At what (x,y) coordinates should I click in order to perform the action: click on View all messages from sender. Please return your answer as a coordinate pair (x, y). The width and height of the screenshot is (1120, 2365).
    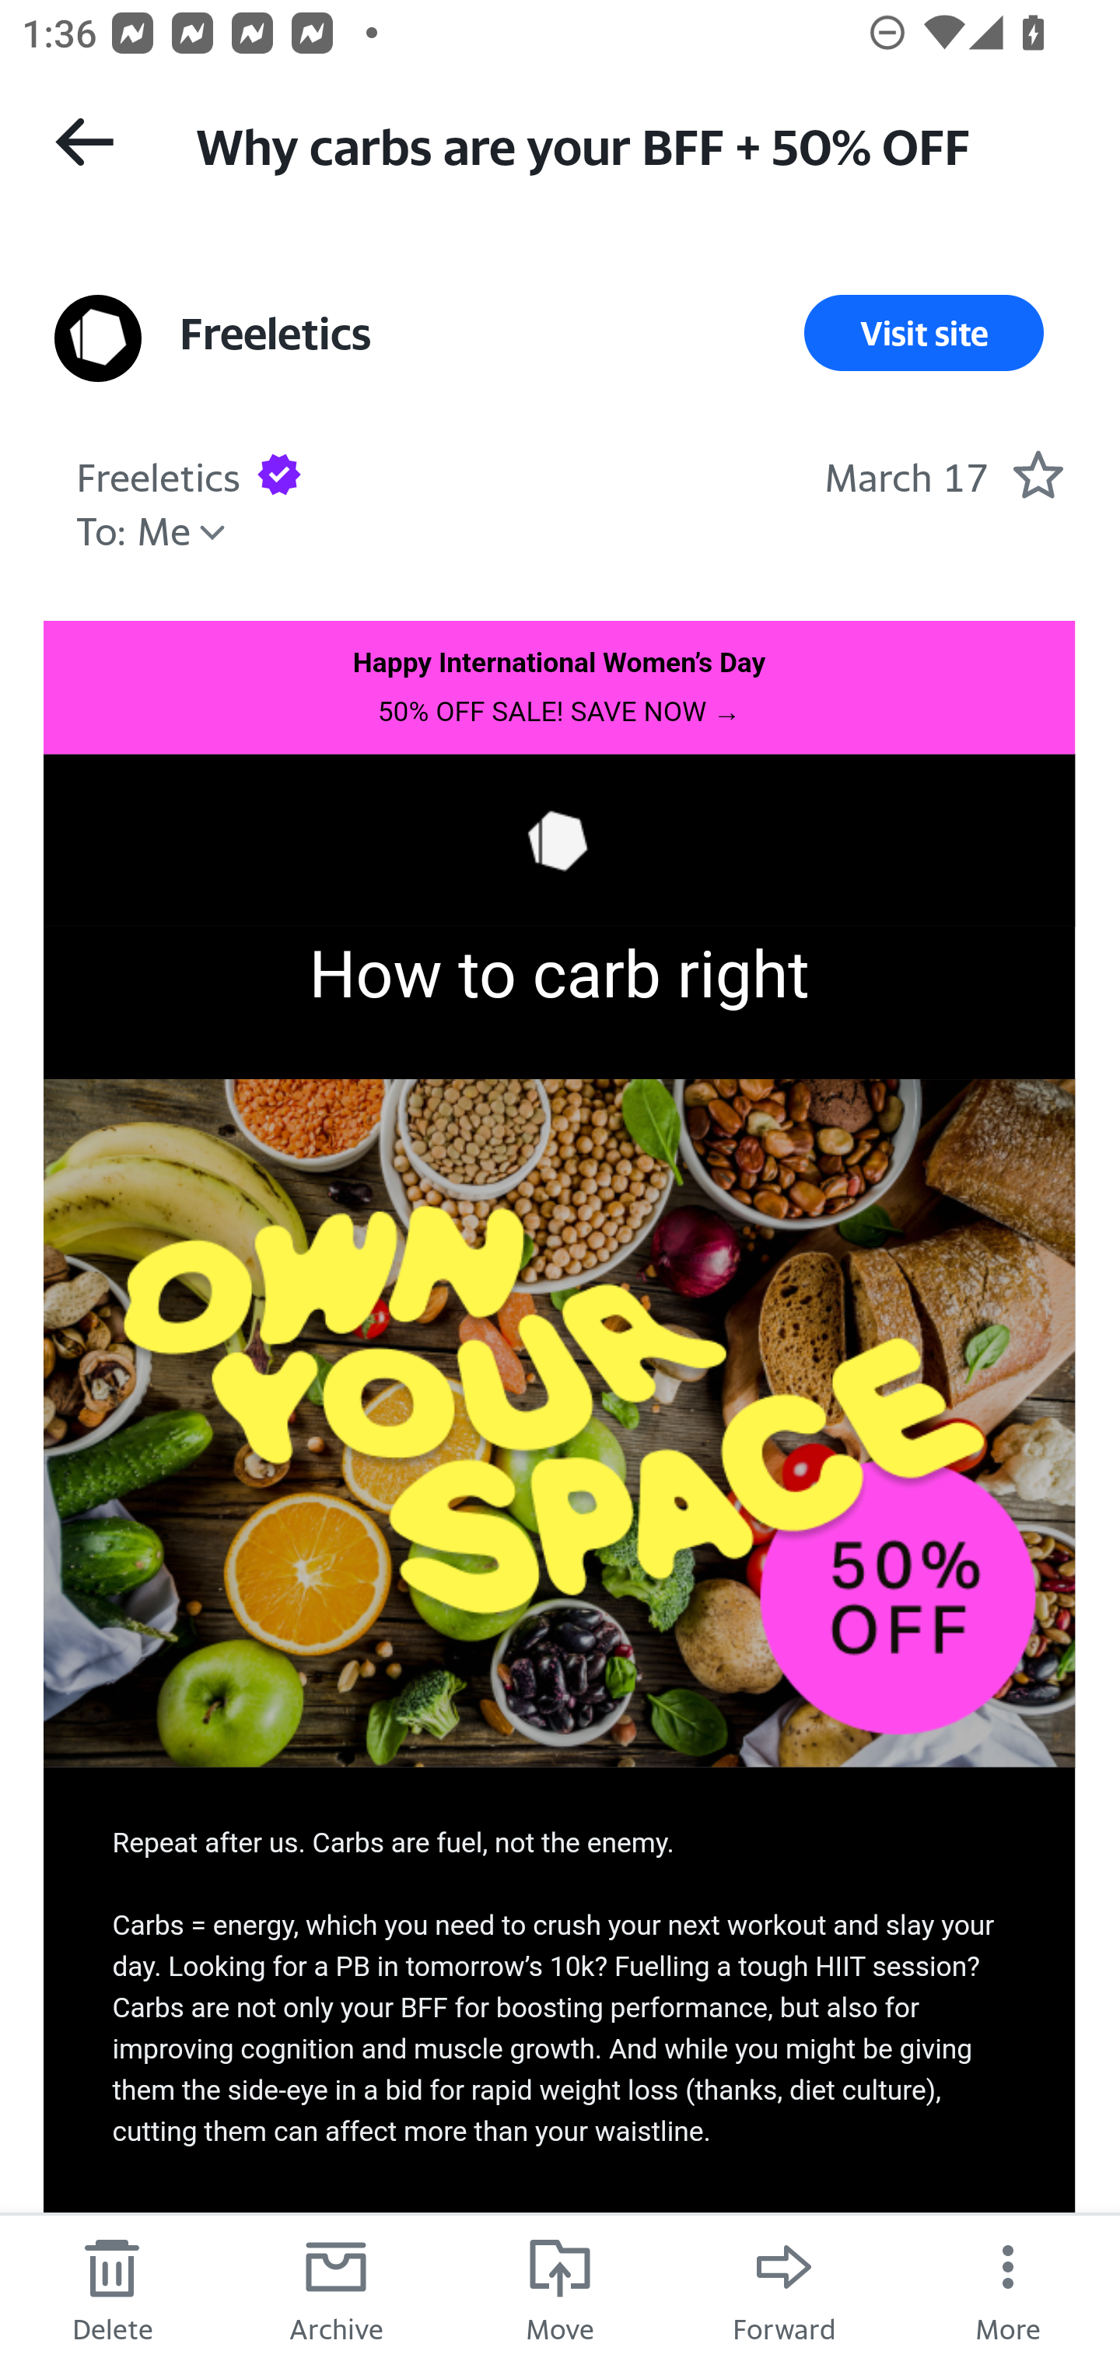
    Looking at the image, I should click on (98, 339).